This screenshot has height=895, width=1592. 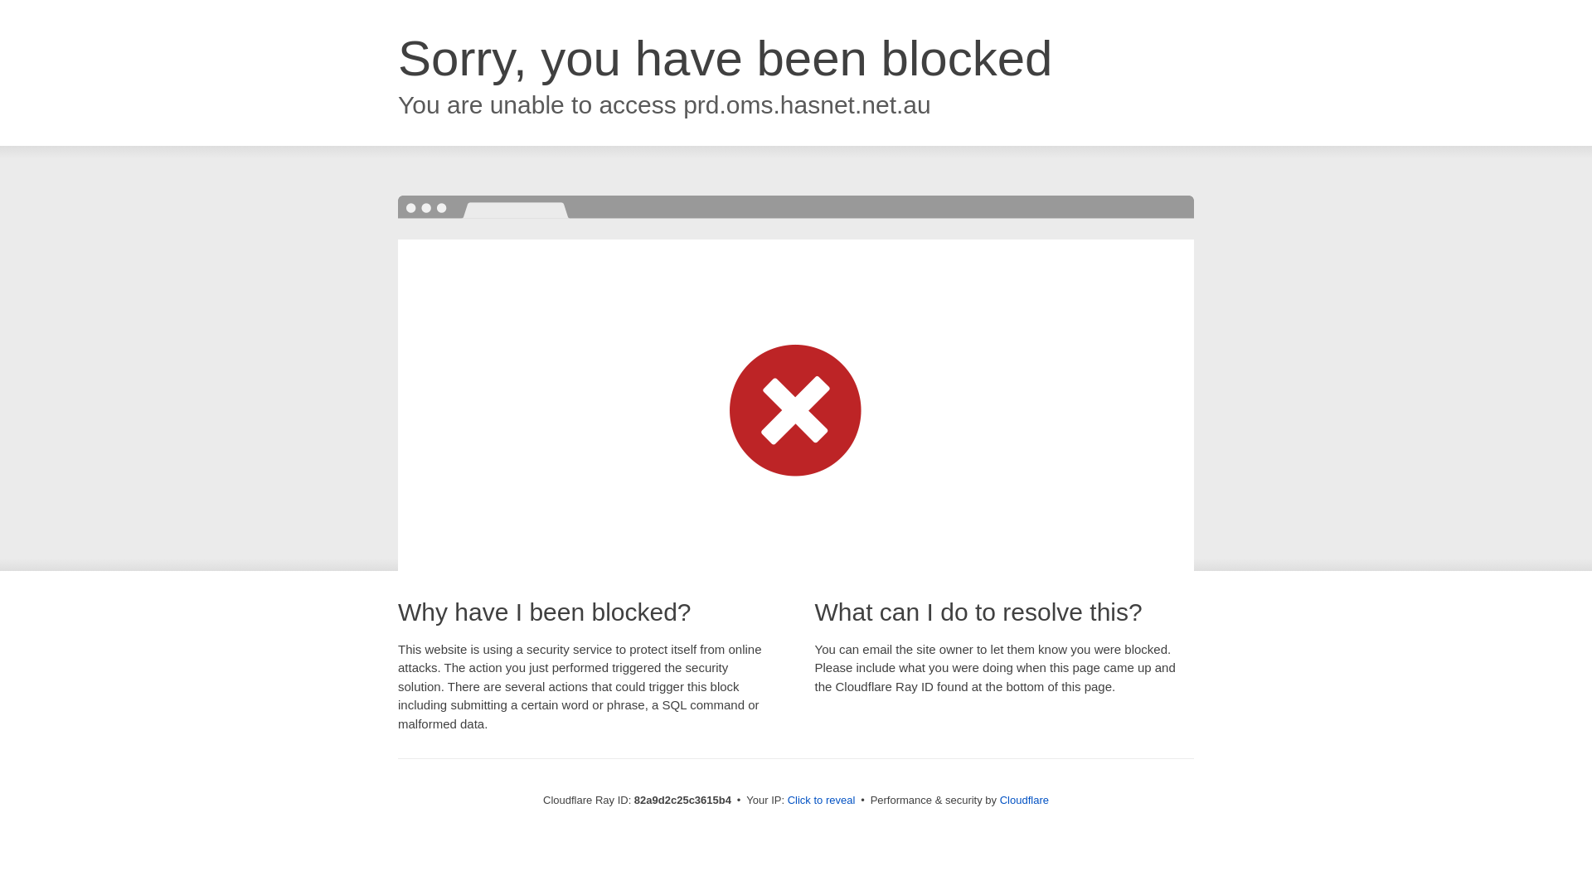 I want to click on Cloudflare, so click(x=1025, y=801).